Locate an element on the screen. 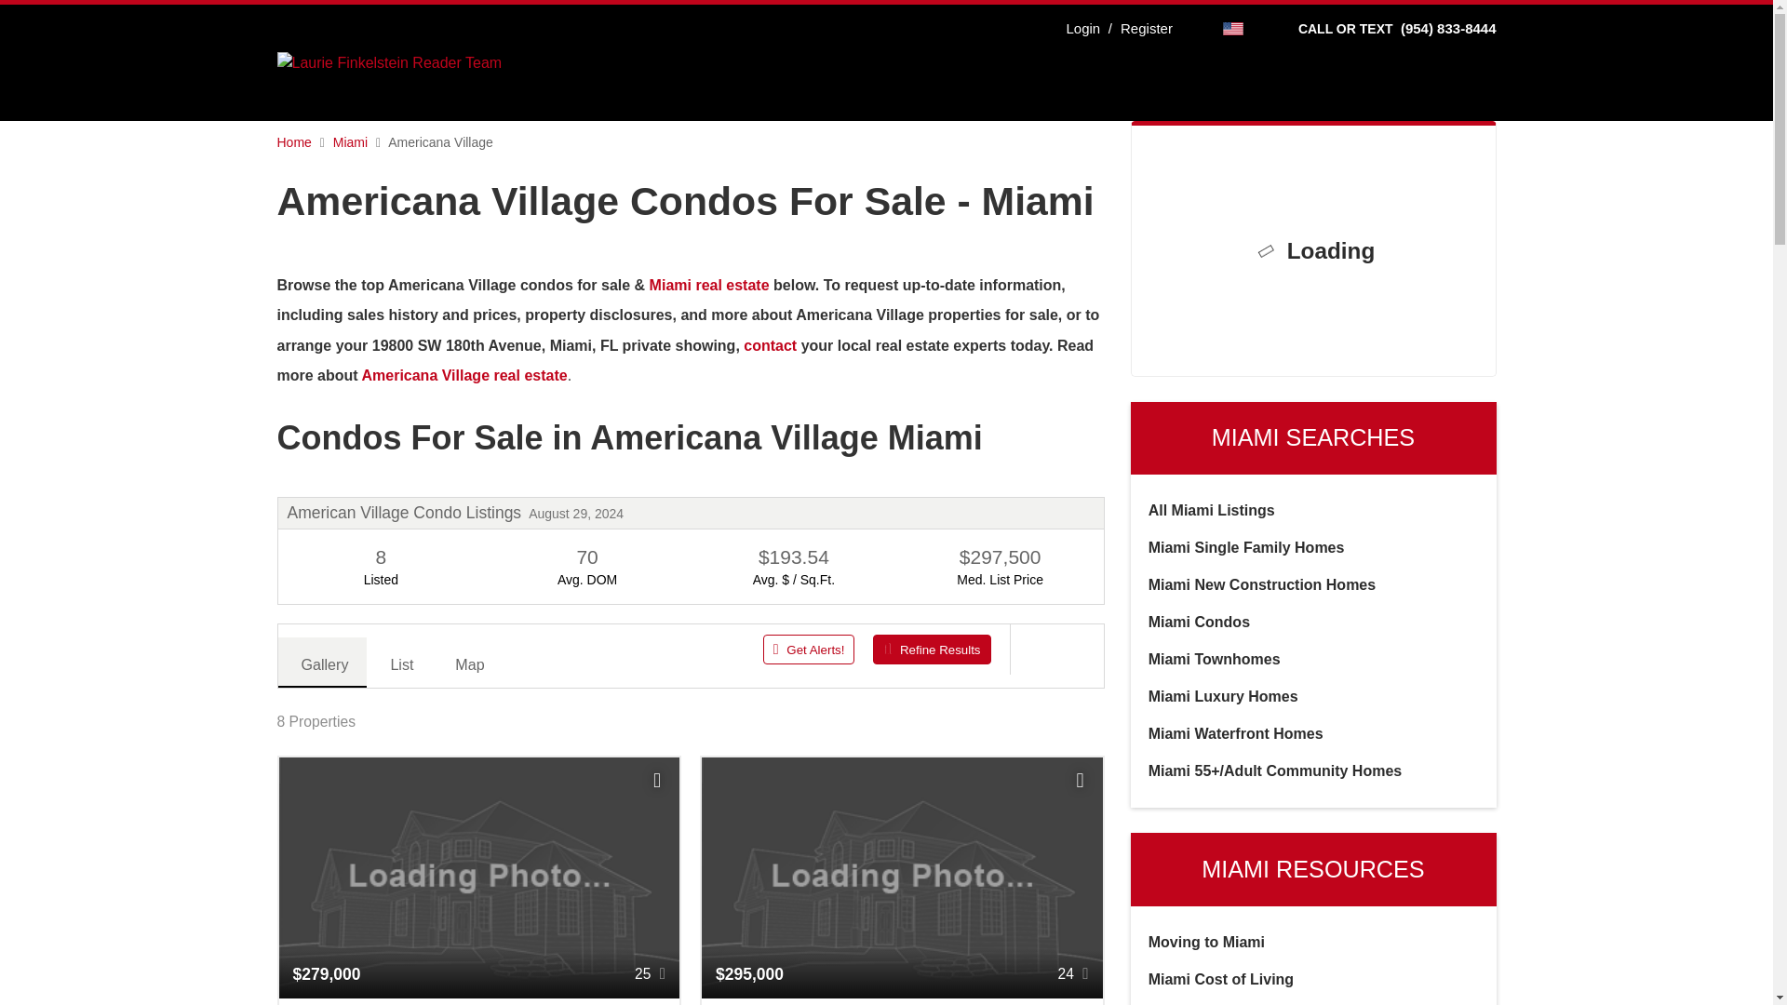 Image resolution: width=1787 pixels, height=1005 pixels. Register is located at coordinates (1137, 28).